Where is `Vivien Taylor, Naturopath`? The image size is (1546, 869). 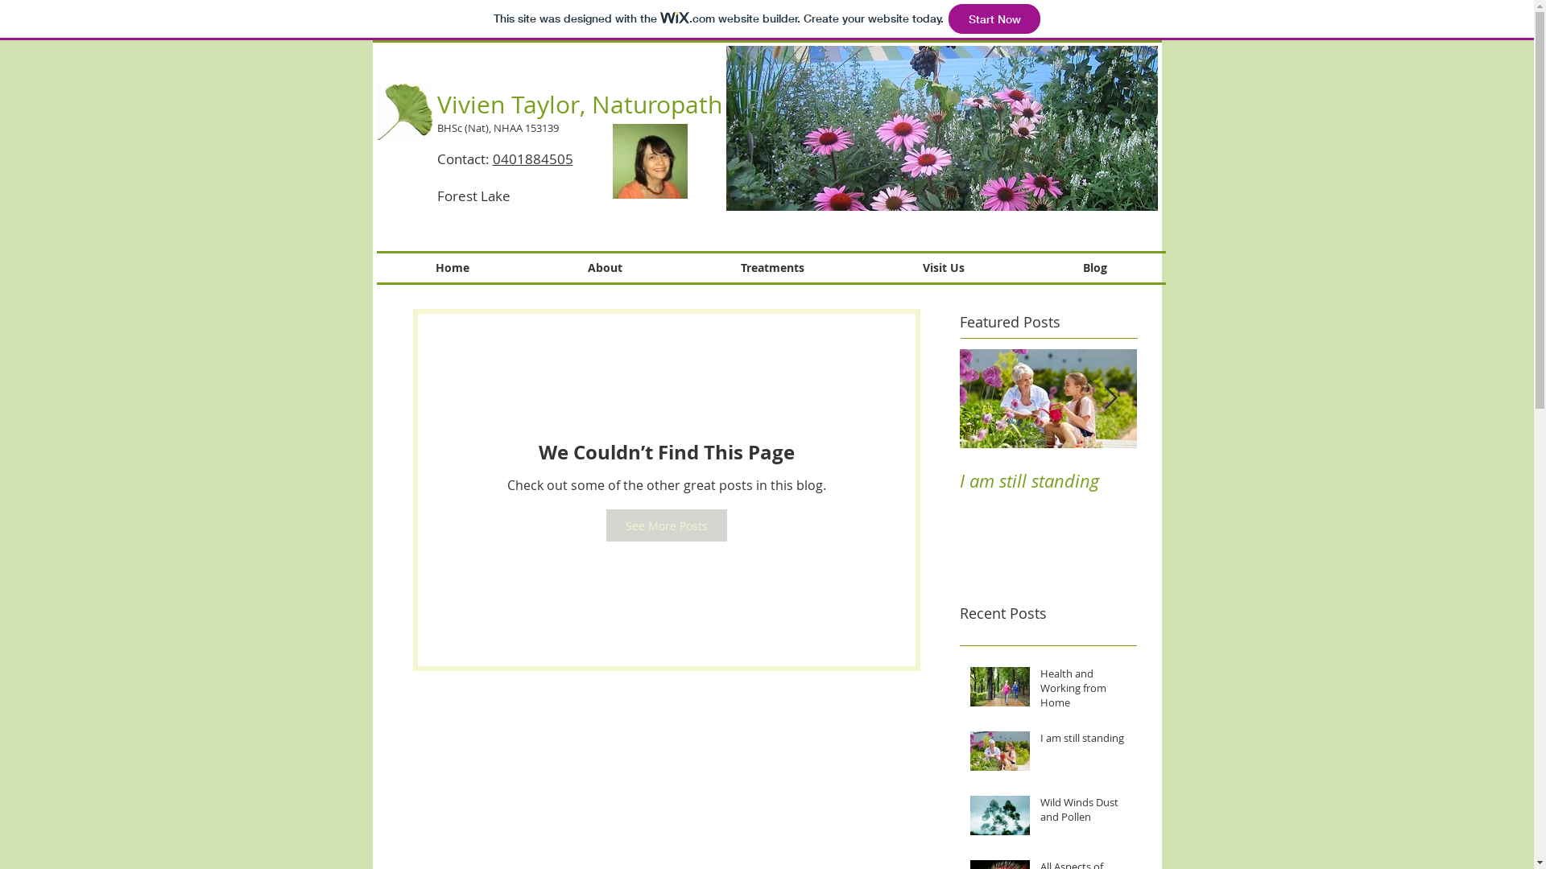
Vivien Taylor, Naturopath is located at coordinates (579, 105).